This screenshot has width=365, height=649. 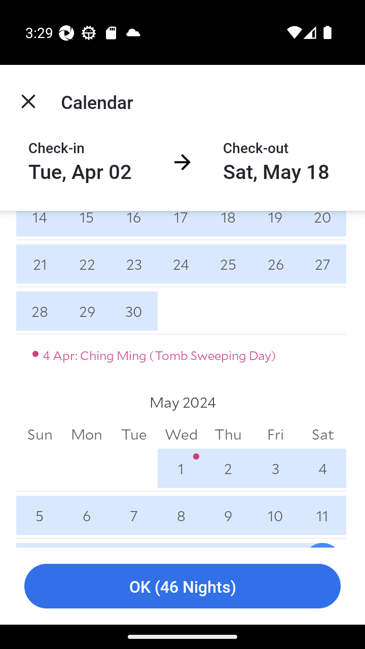 What do you see at coordinates (40, 264) in the screenshot?
I see `21 21 April 2024` at bounding box center [40, 264].